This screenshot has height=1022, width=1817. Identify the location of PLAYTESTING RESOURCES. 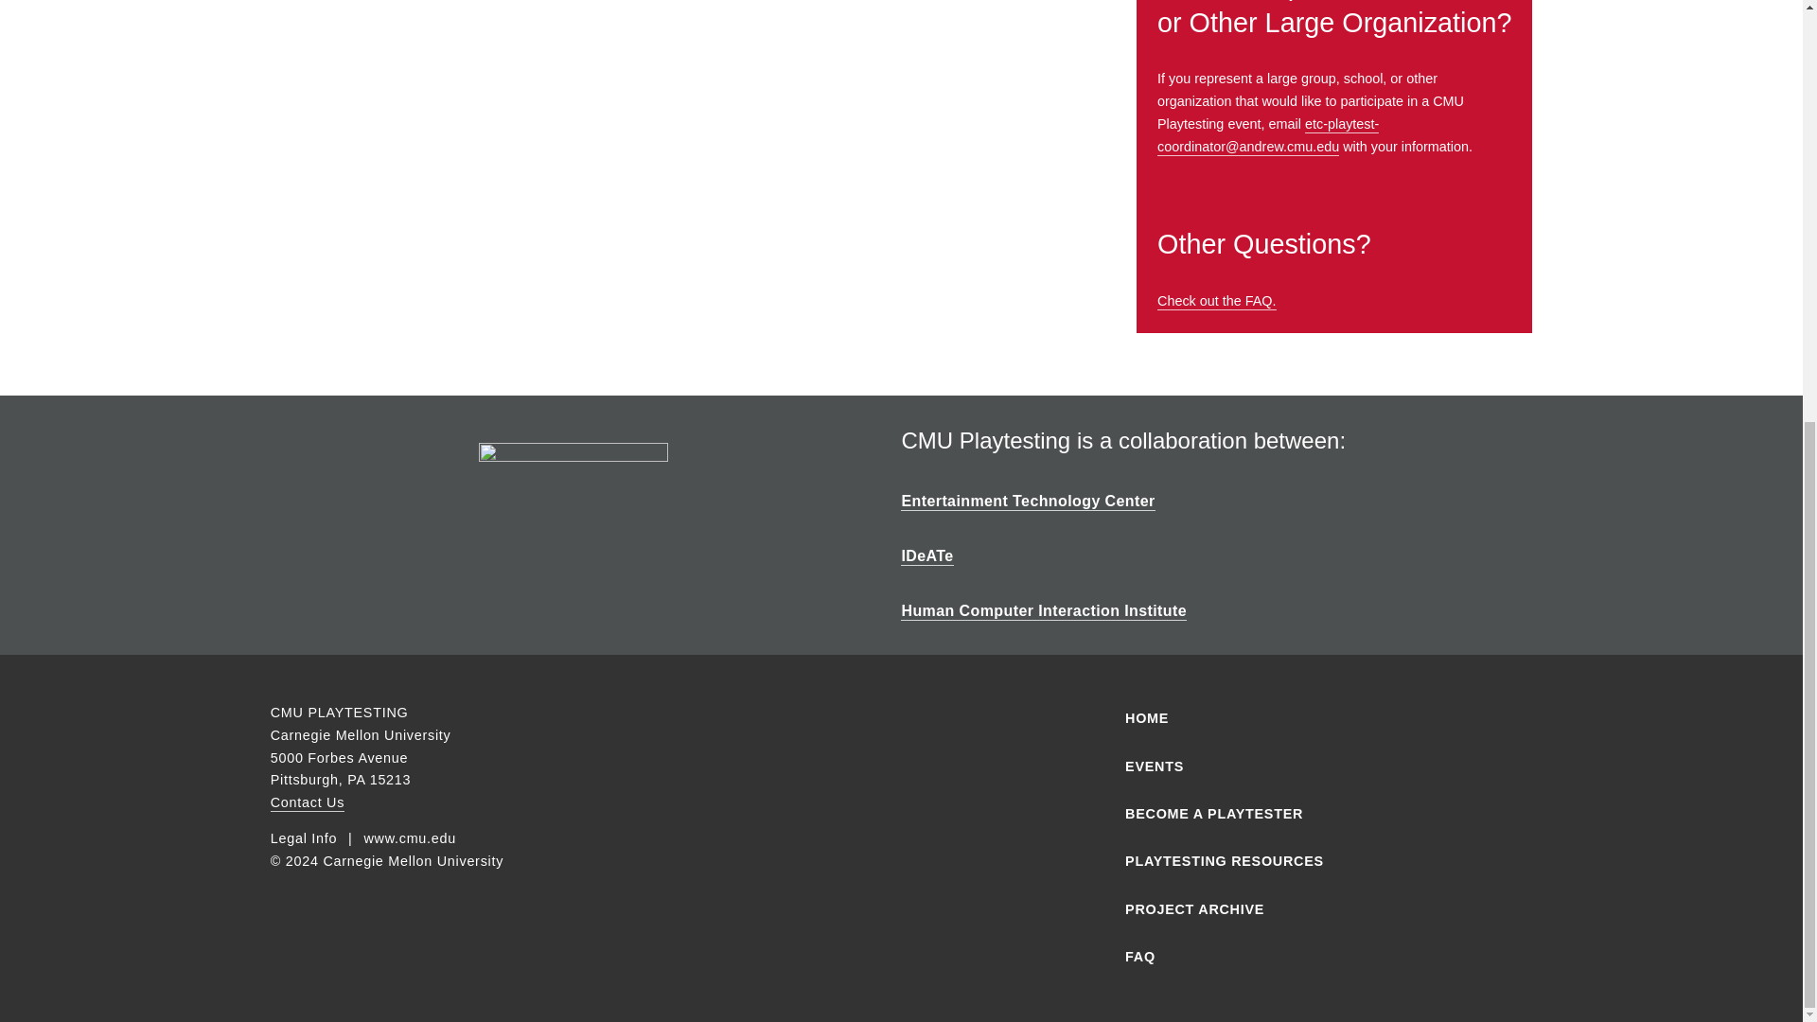
(1301, 861).